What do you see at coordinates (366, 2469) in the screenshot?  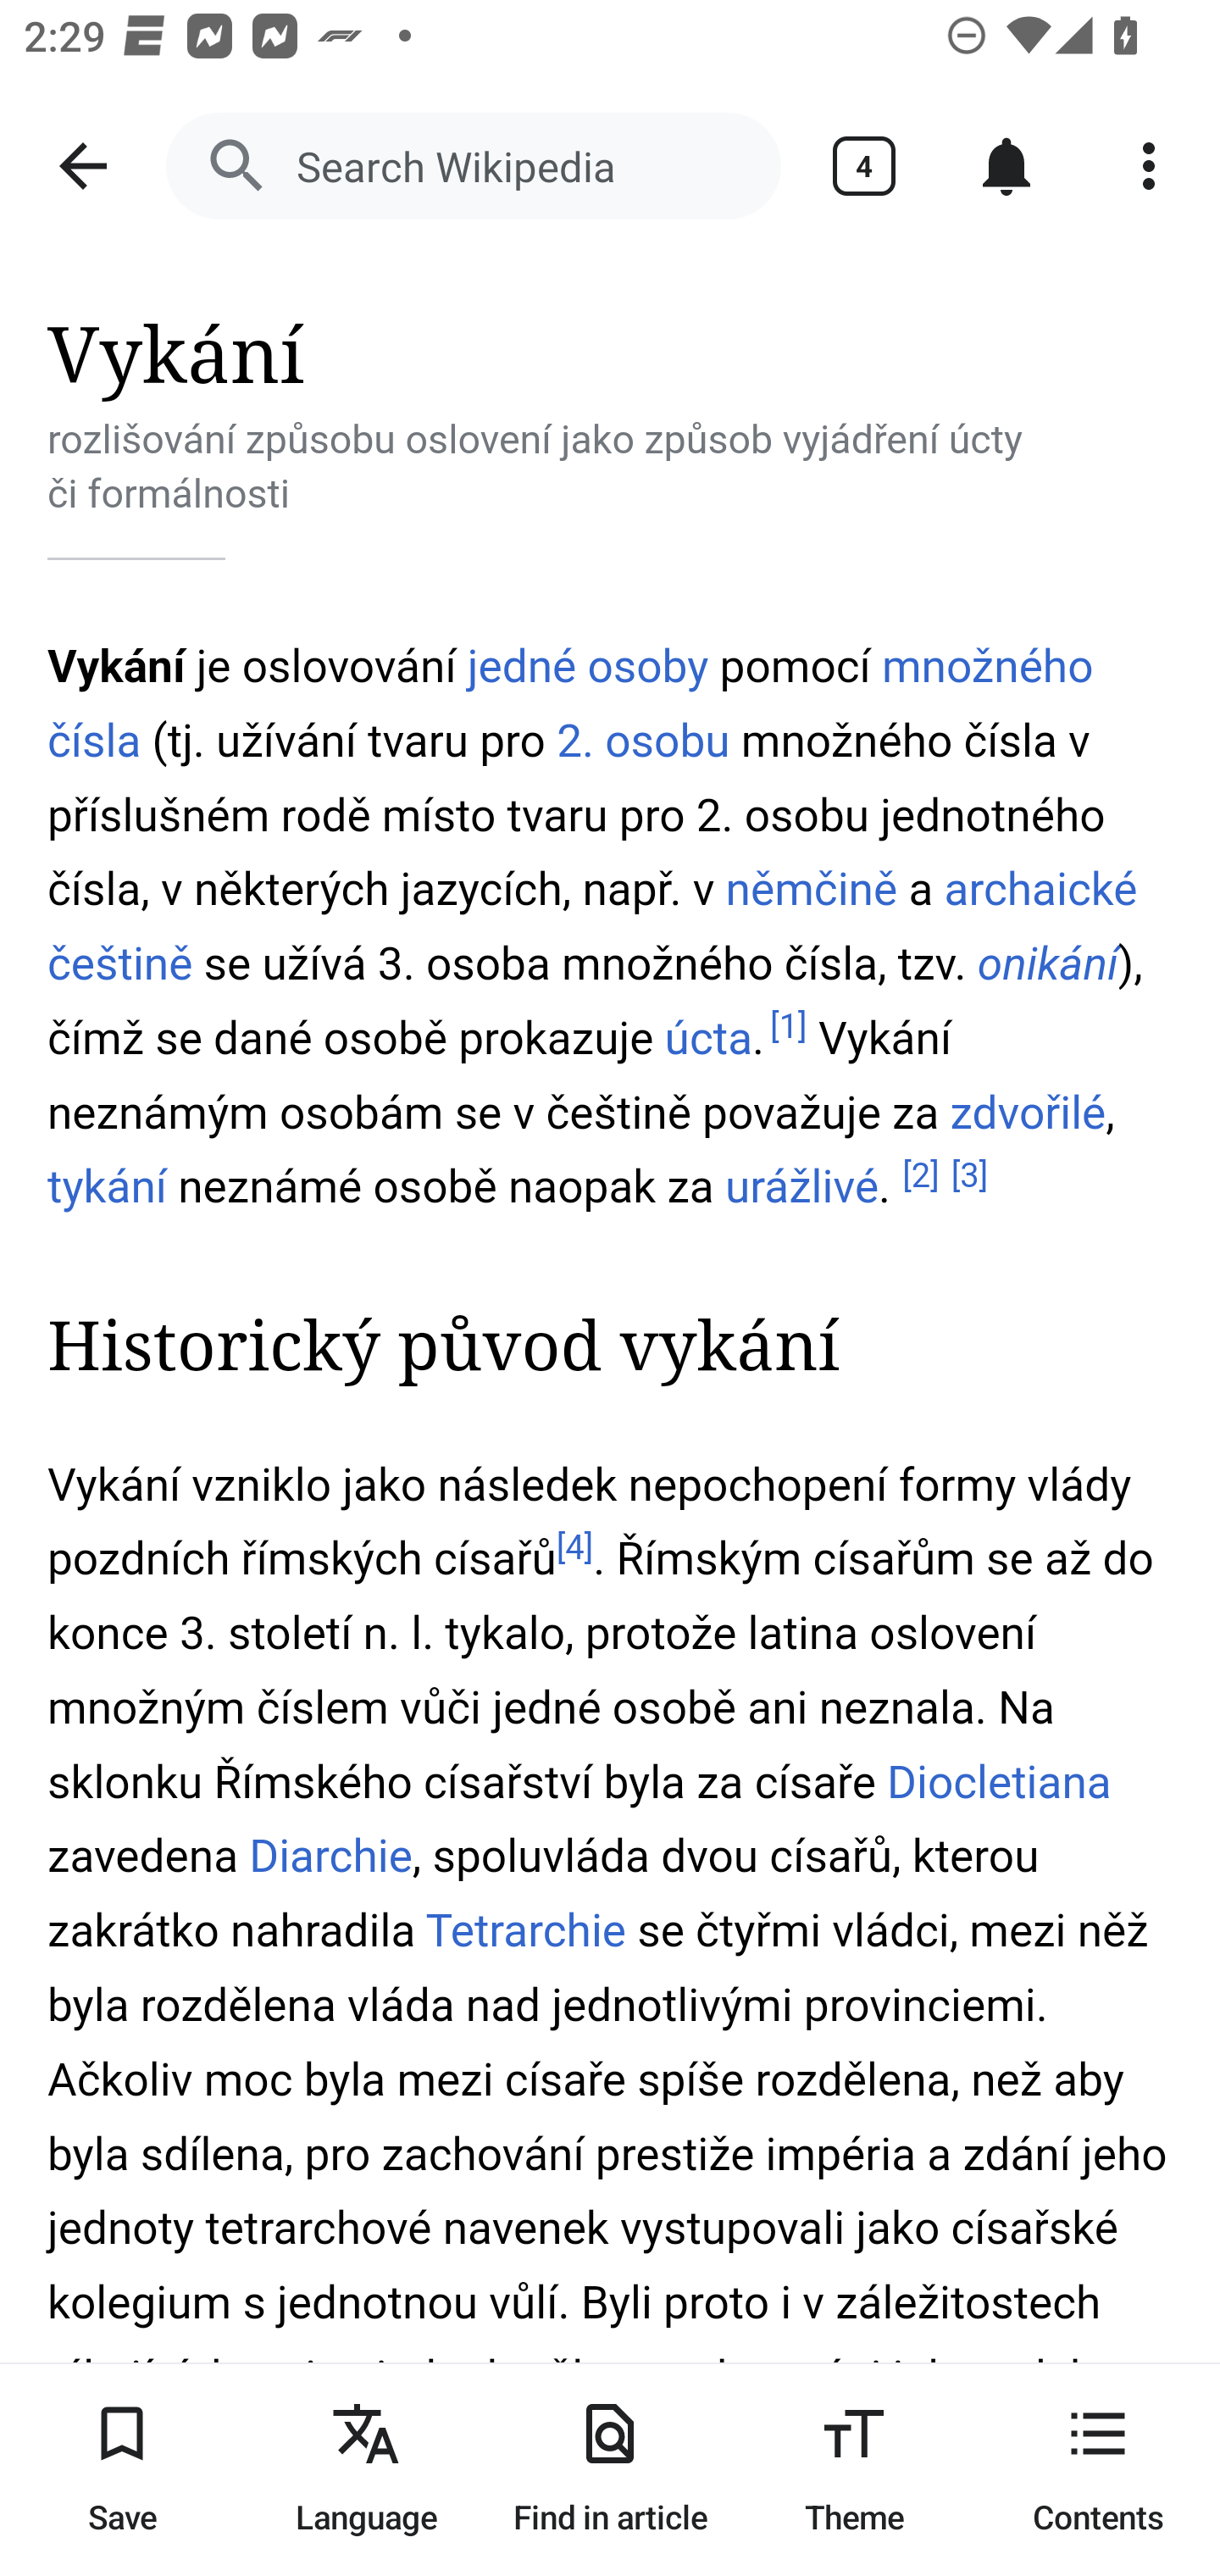 I see `Language` at bounding box center [366, 2469].